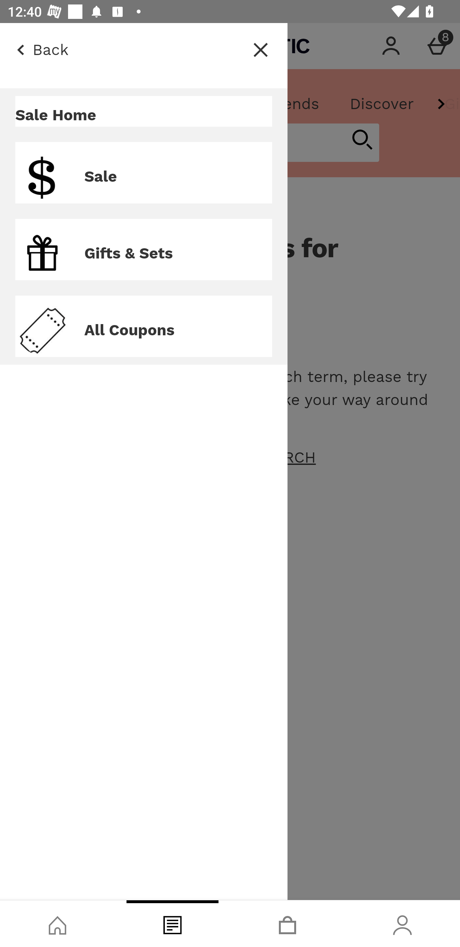 The height and width of the screenshot is (947, 460). I want to click on Blog, tab, 2 of 4, so click(172, 924).